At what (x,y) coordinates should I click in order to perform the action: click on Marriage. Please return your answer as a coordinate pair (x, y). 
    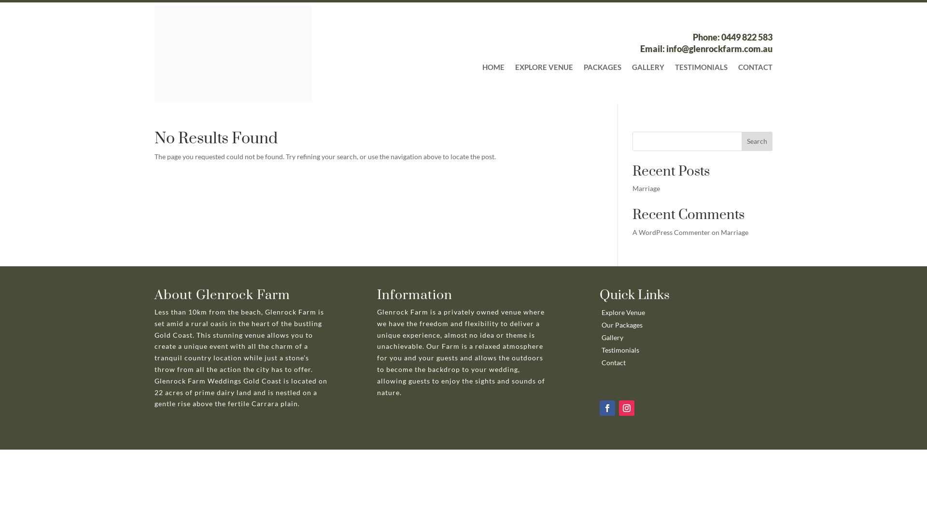
    Looking at the image, I should click on (646, 188).